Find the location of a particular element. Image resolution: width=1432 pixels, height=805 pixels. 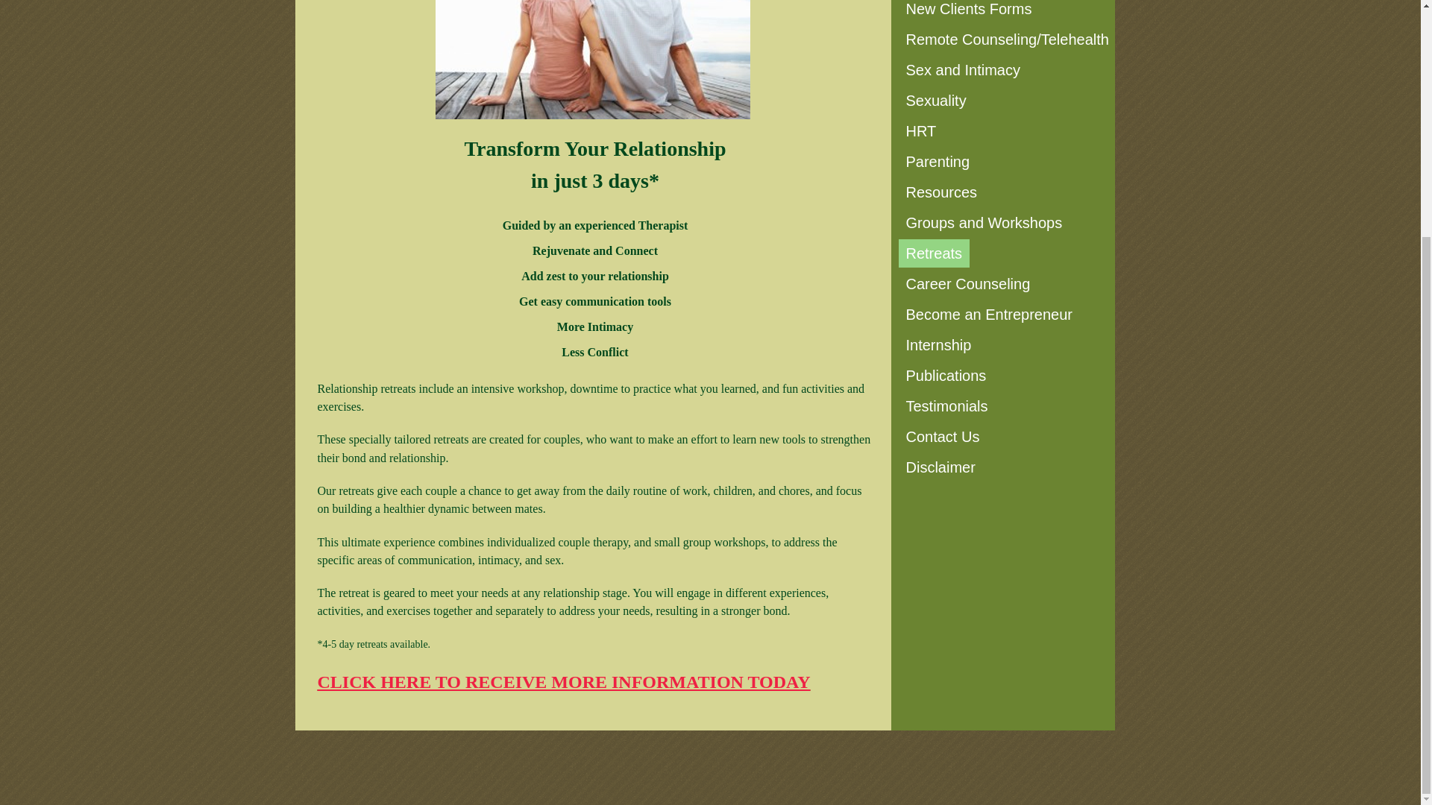

Sexuality is located at coordinates (935, 100).